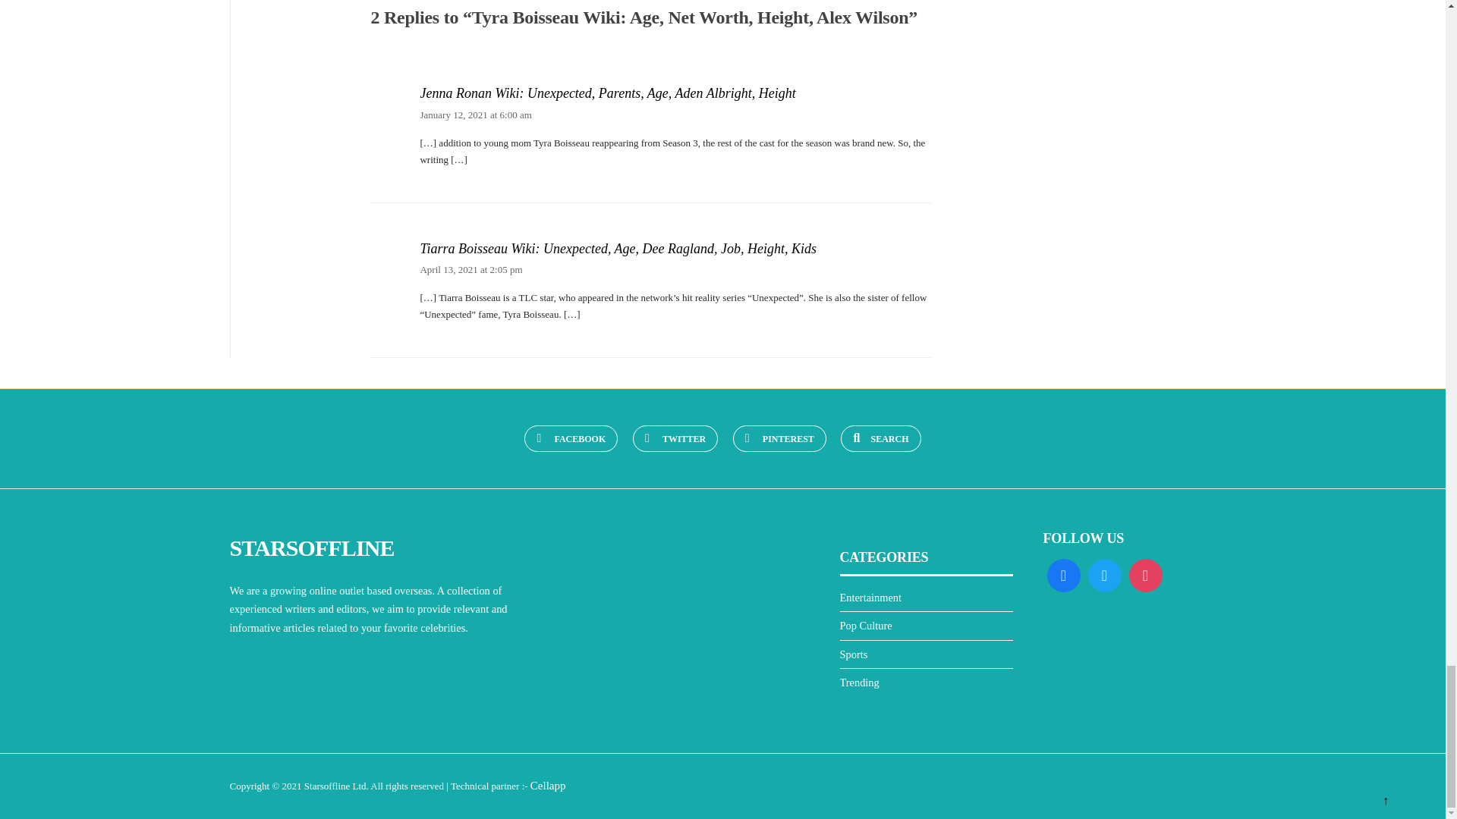 Image resolution: width=1457 pixels, height=819 pixels. Describe the element at coordinates (880, 438) in the screenshot. I see `SEARCH` at that location.